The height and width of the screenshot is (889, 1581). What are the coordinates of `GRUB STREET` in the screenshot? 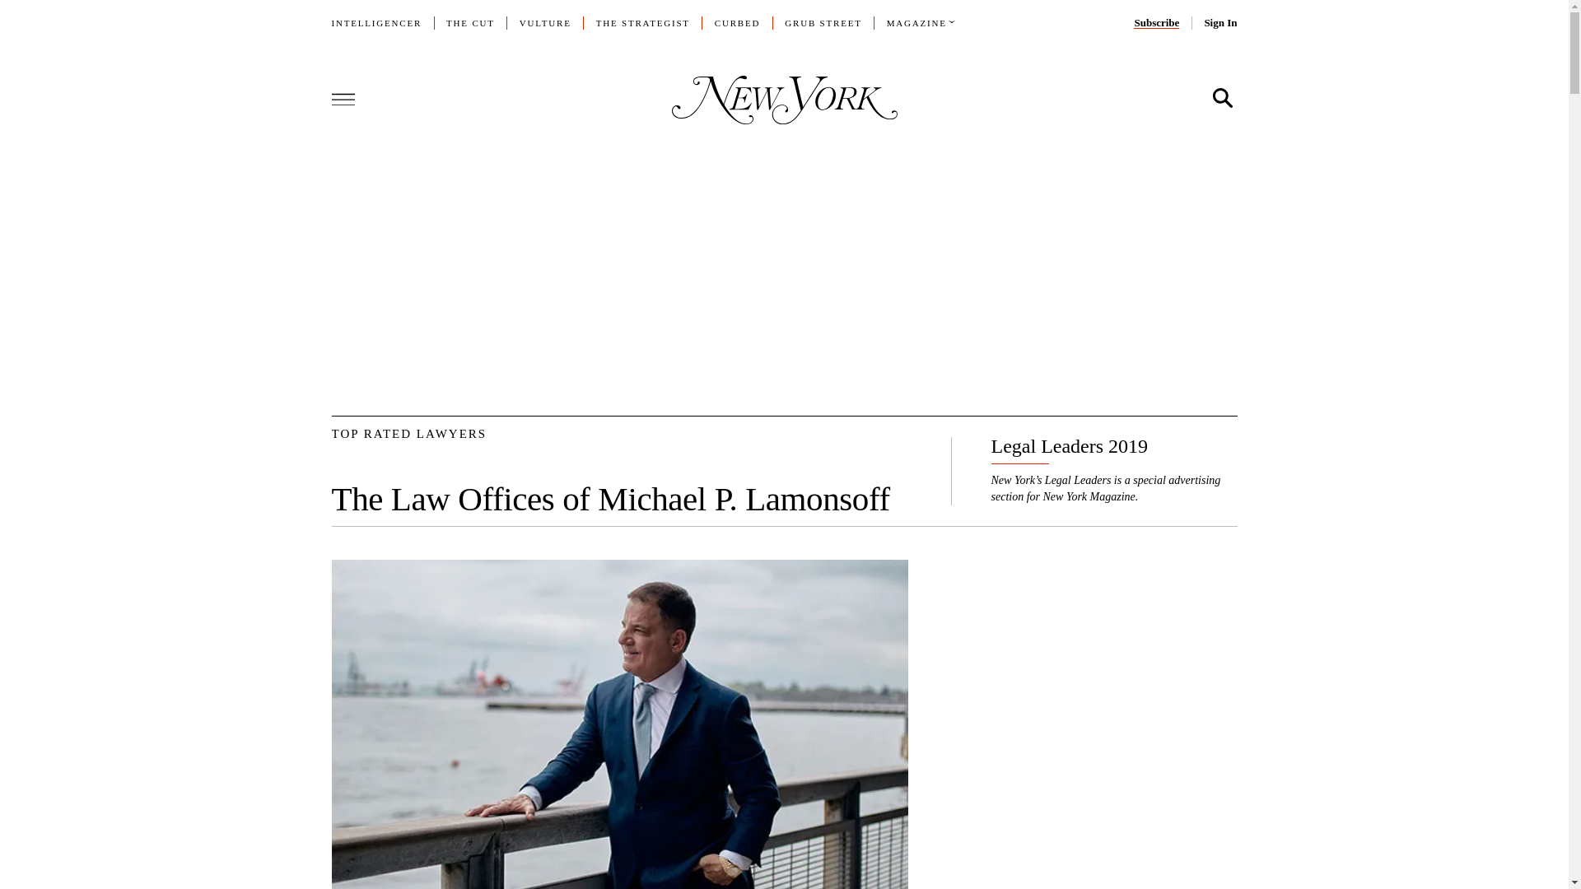 It's located at (823, 22).